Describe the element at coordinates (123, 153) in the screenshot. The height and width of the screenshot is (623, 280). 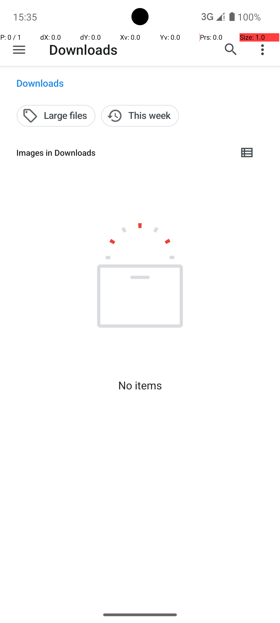
I see `Images in Downloads` at that location.